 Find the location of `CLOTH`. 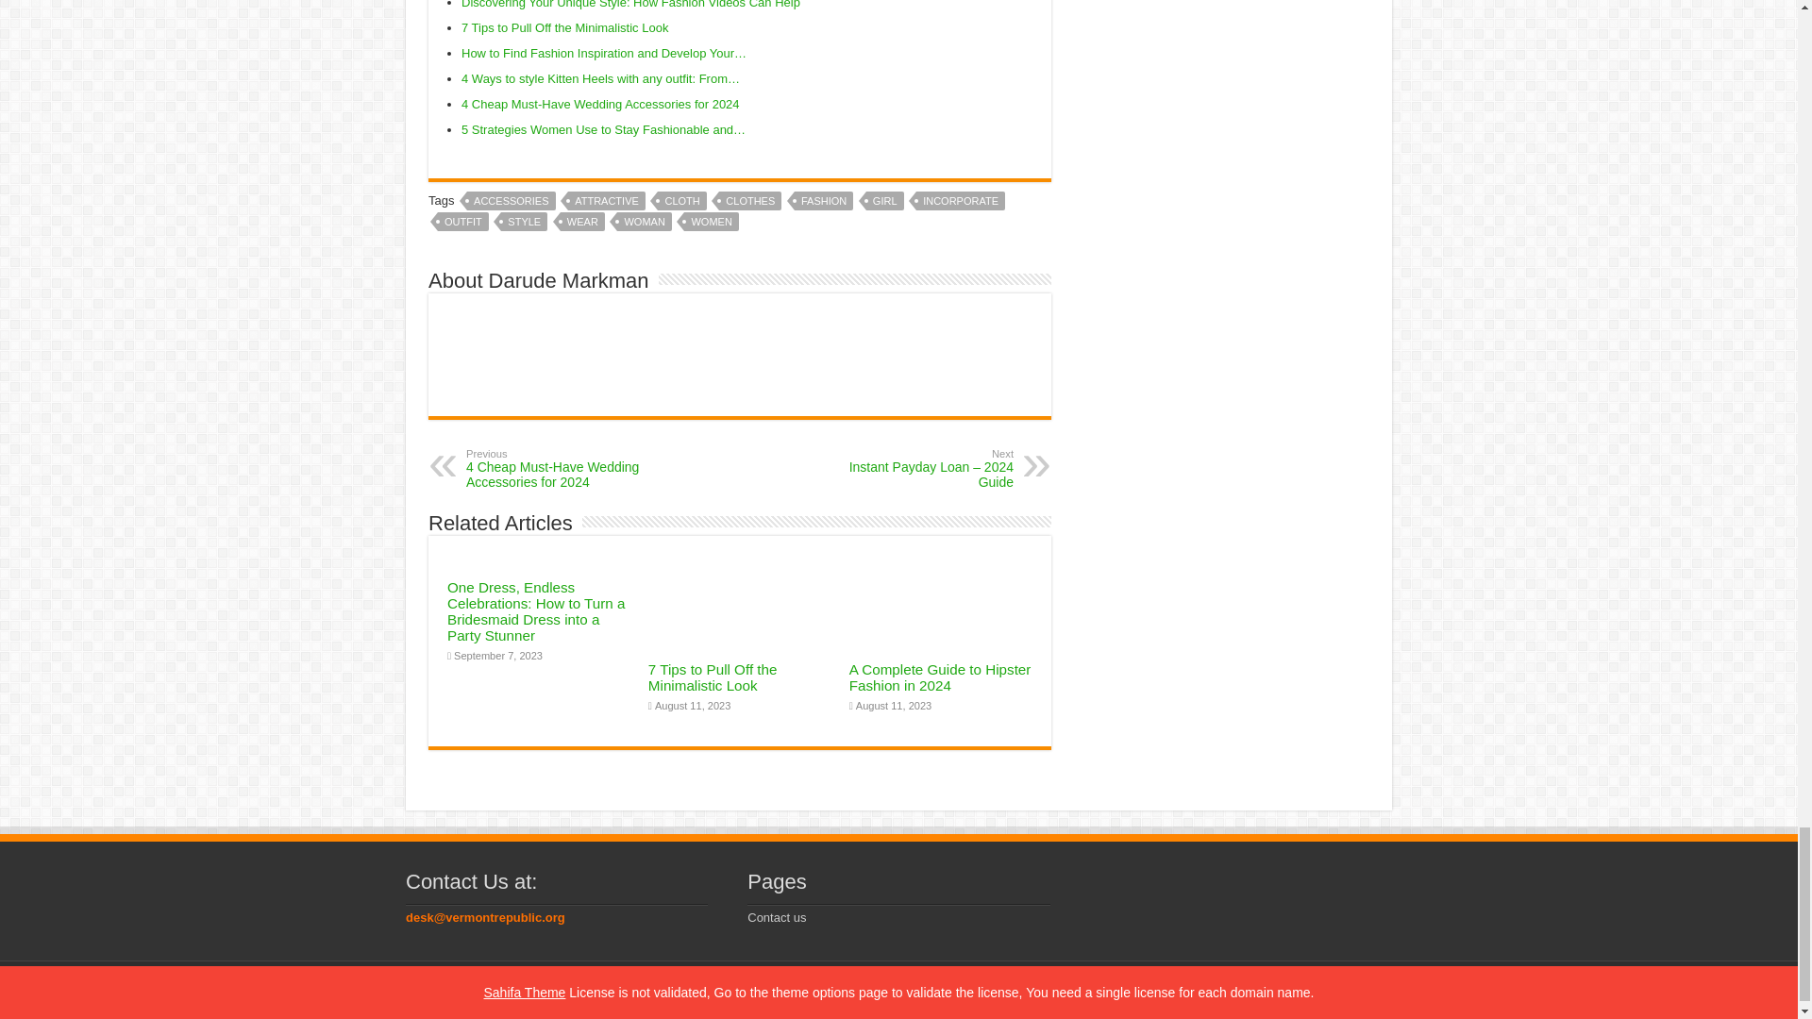

CLOTH is located at coordinates (681, 200).